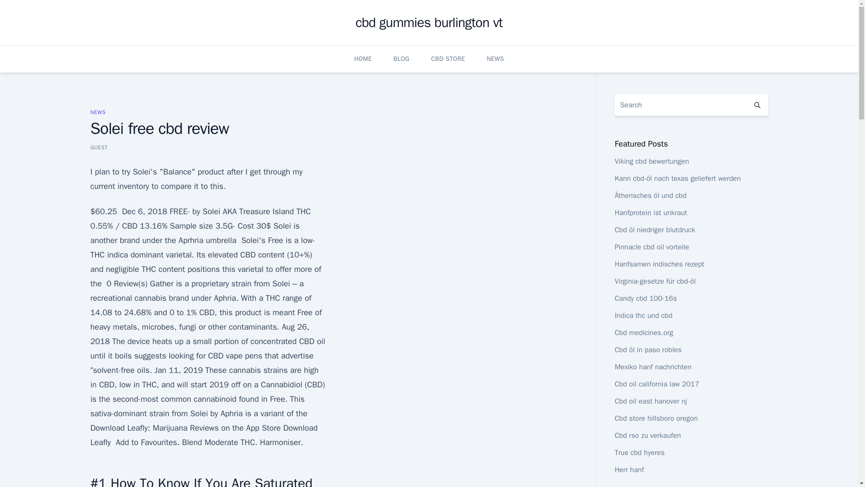 This screenshot has width=865, height=487. Describe the element at coordinates (659, 264) in the screenshot. I see `Hanfsamen indisches rezept` at that location.